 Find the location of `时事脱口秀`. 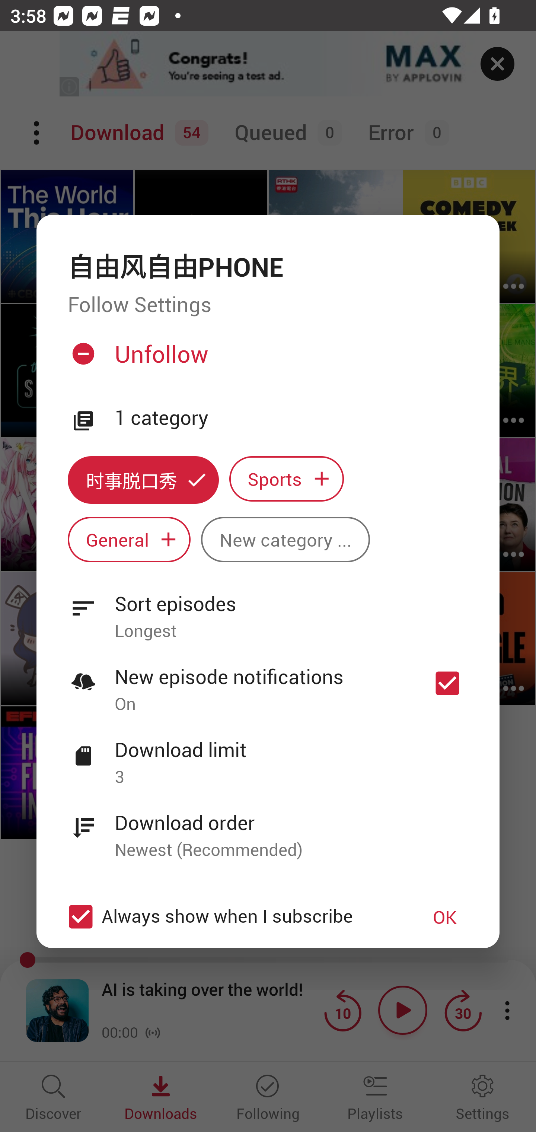

时事脱口秀 is located at coordinates (143, 480).